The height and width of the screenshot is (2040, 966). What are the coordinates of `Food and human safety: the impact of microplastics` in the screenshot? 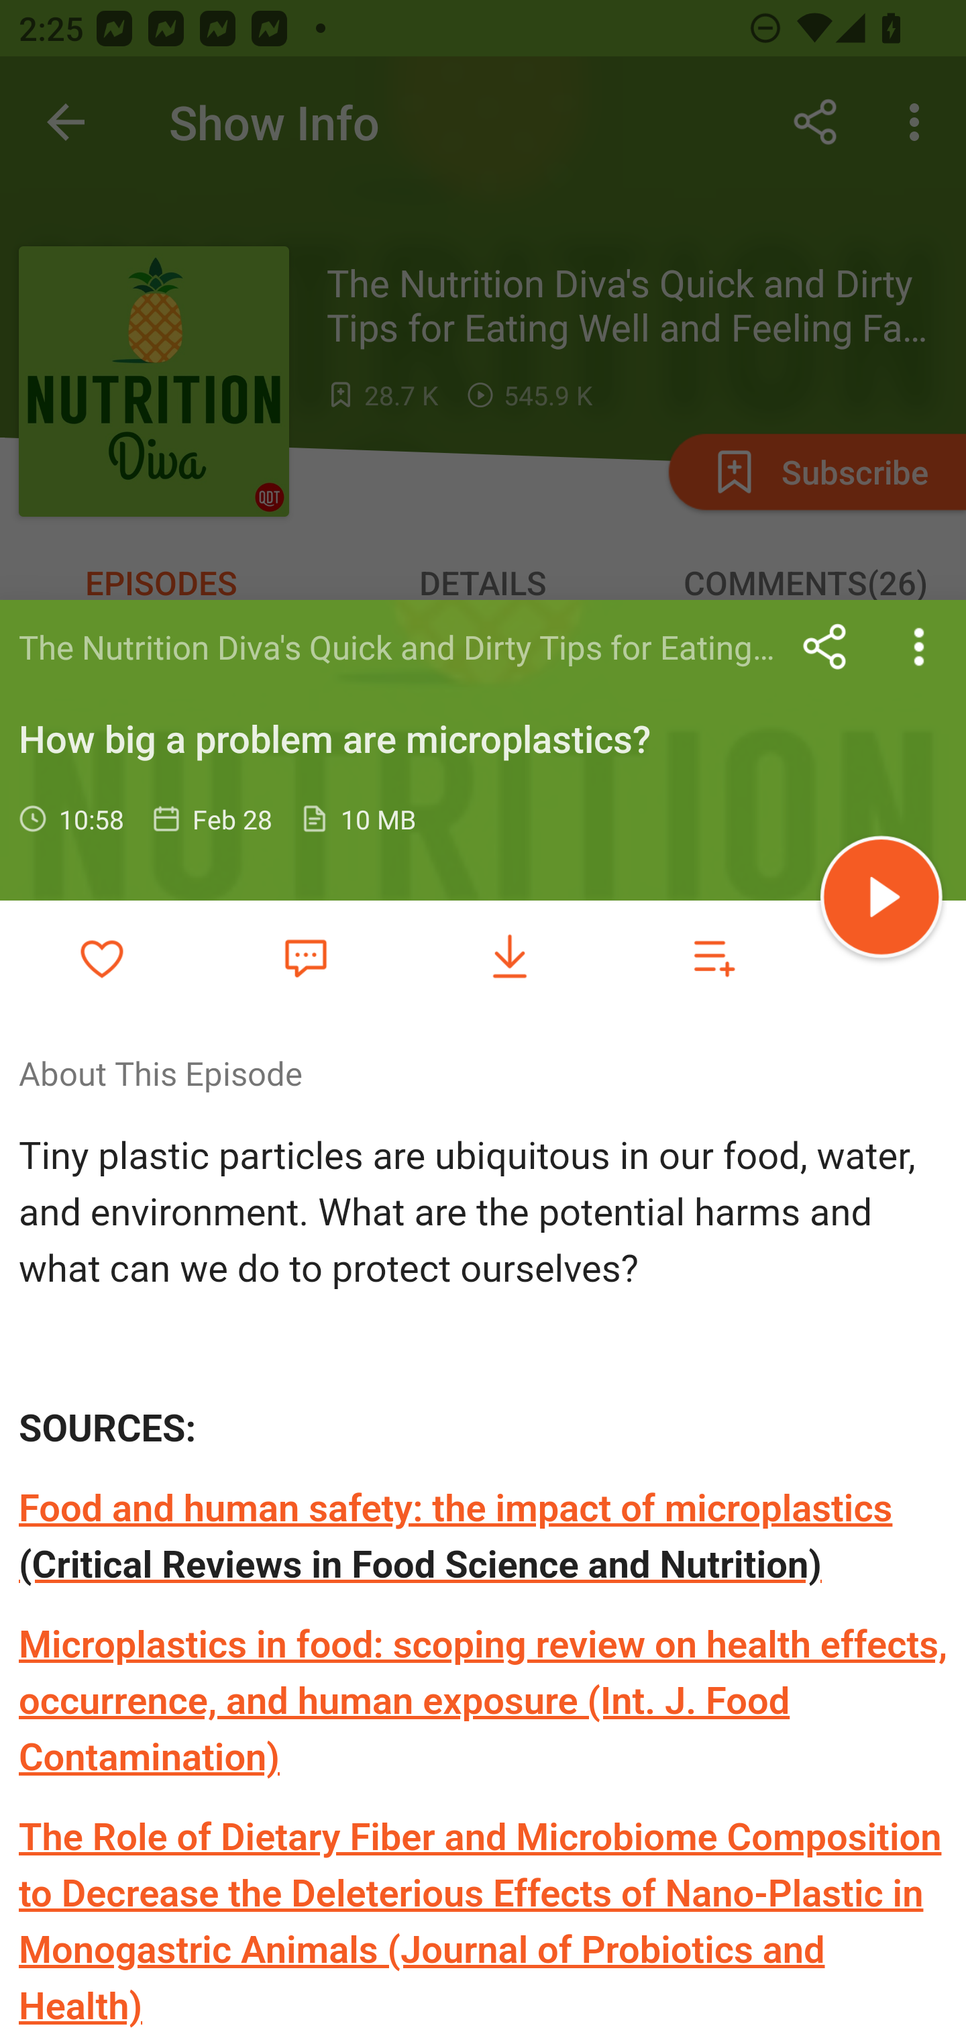 It's located at (456, 1509).